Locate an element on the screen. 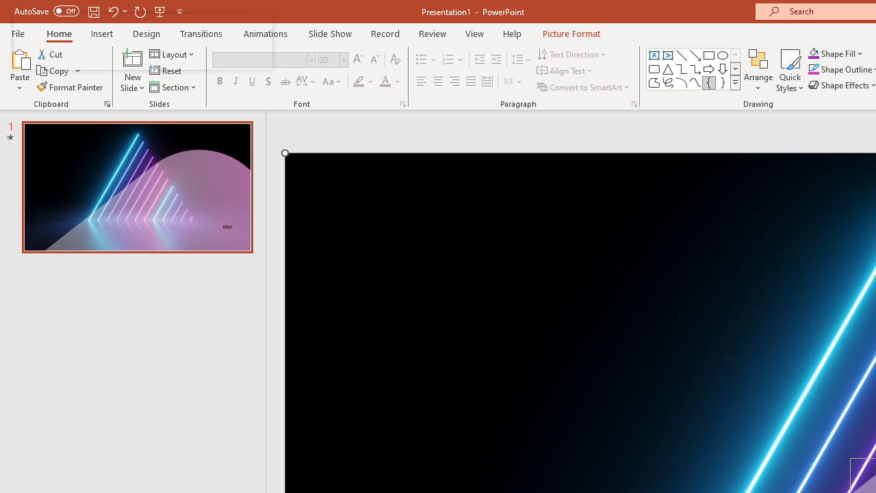 The height and width of the screenshot is (493, 876). Right Brace is located at coordinates (723, 82).